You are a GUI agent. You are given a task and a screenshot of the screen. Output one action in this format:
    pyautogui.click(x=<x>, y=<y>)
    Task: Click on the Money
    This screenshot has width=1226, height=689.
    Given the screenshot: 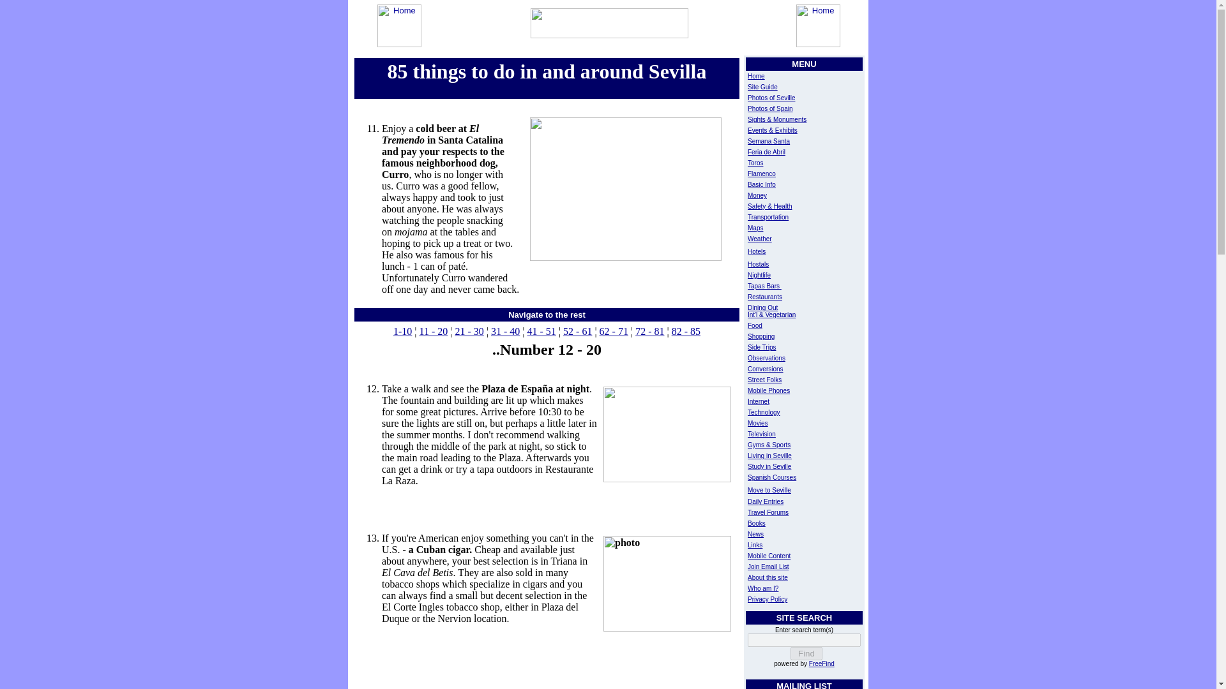 What is the action you would take?
    pyautogui.click(x=757, y=195)
    